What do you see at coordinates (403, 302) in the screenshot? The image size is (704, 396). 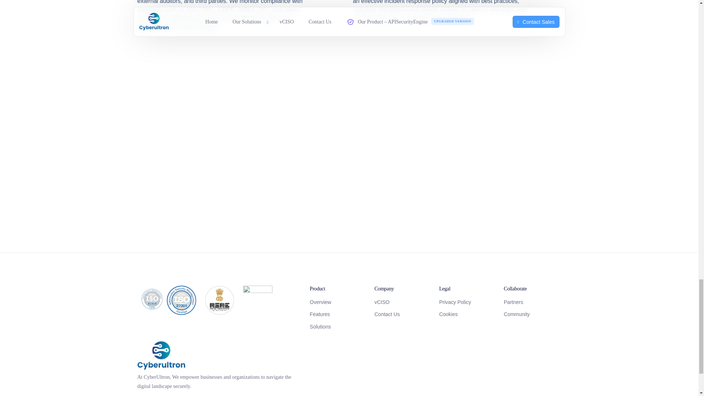 I see `vCISO` at bounding box center [403, 302].